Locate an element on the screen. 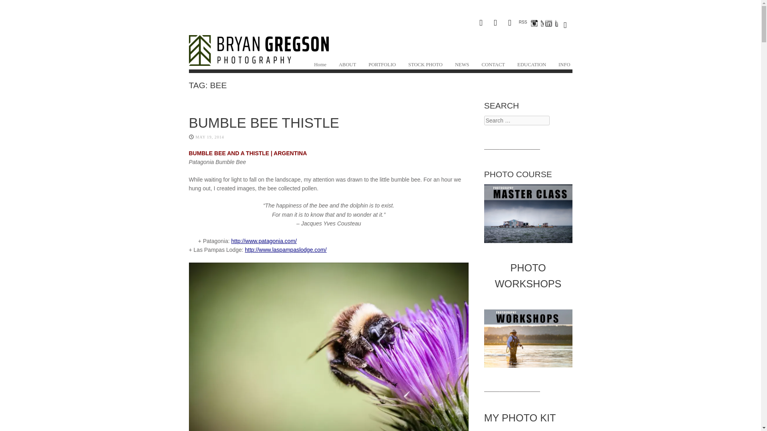 The image size is (767, 431). ABOUT is located at coordinates (347, 65).